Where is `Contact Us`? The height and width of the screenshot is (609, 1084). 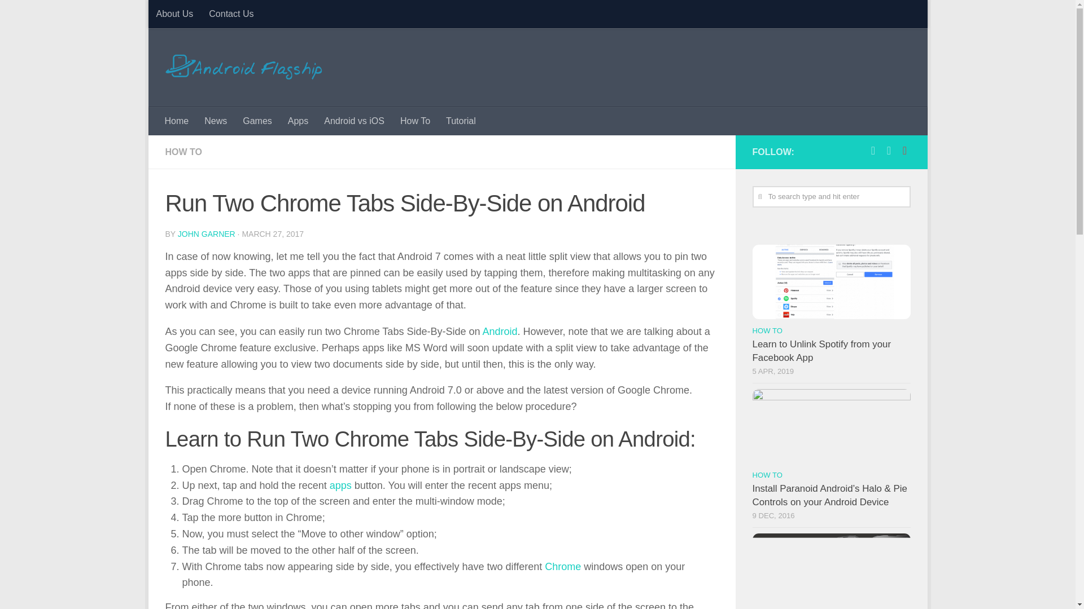
Contact Us is located at coordinates (230, 14).